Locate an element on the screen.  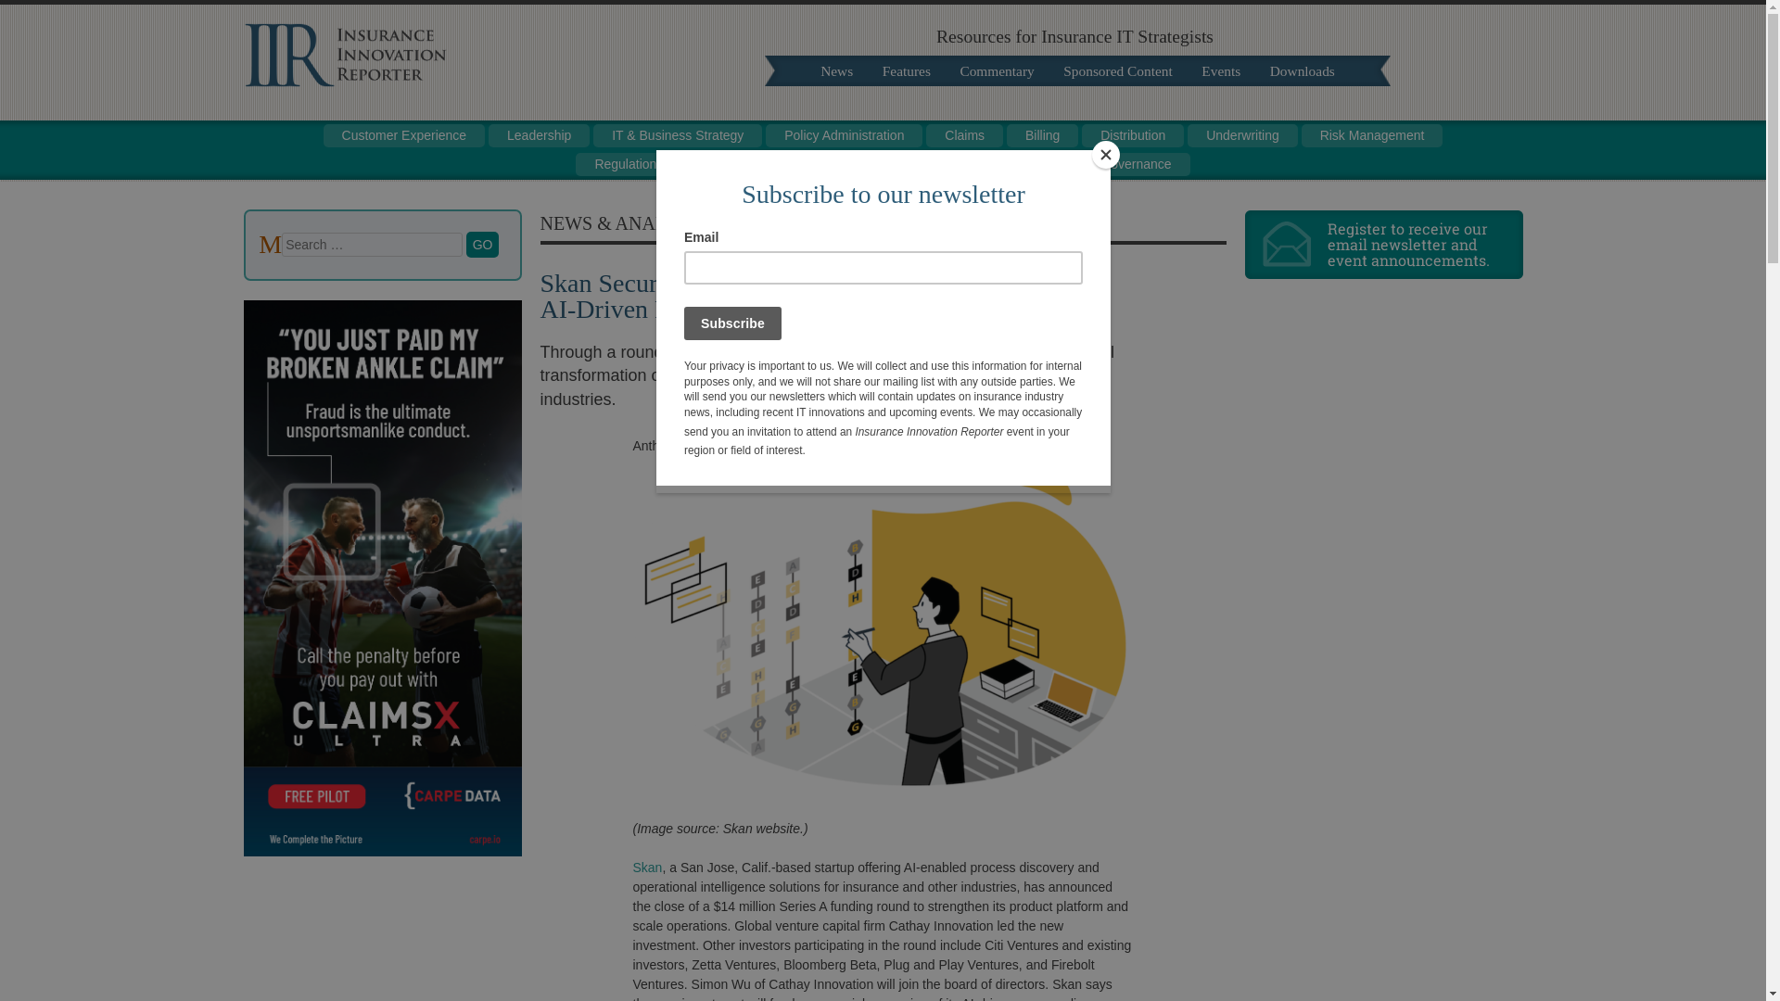
Claims is located at coordinates (964, 135).